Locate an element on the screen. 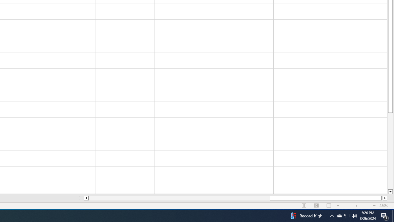 This screenshot has width=394, height=222. Show desktop is located at coordinates (393, 216).